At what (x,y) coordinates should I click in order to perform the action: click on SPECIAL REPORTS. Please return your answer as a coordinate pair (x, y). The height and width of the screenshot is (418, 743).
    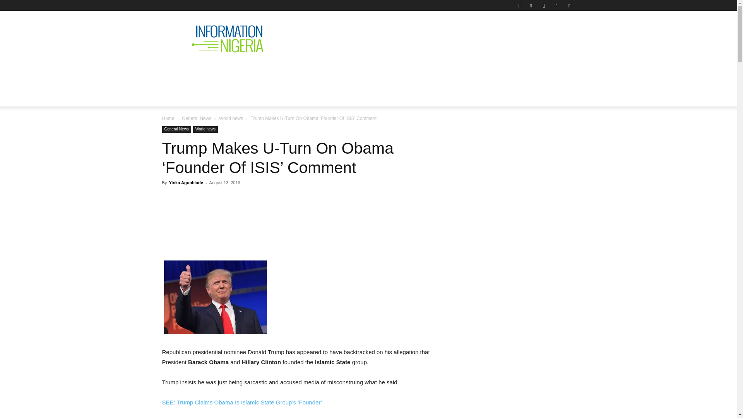
    Looking at the image, I should click on (337, 71).